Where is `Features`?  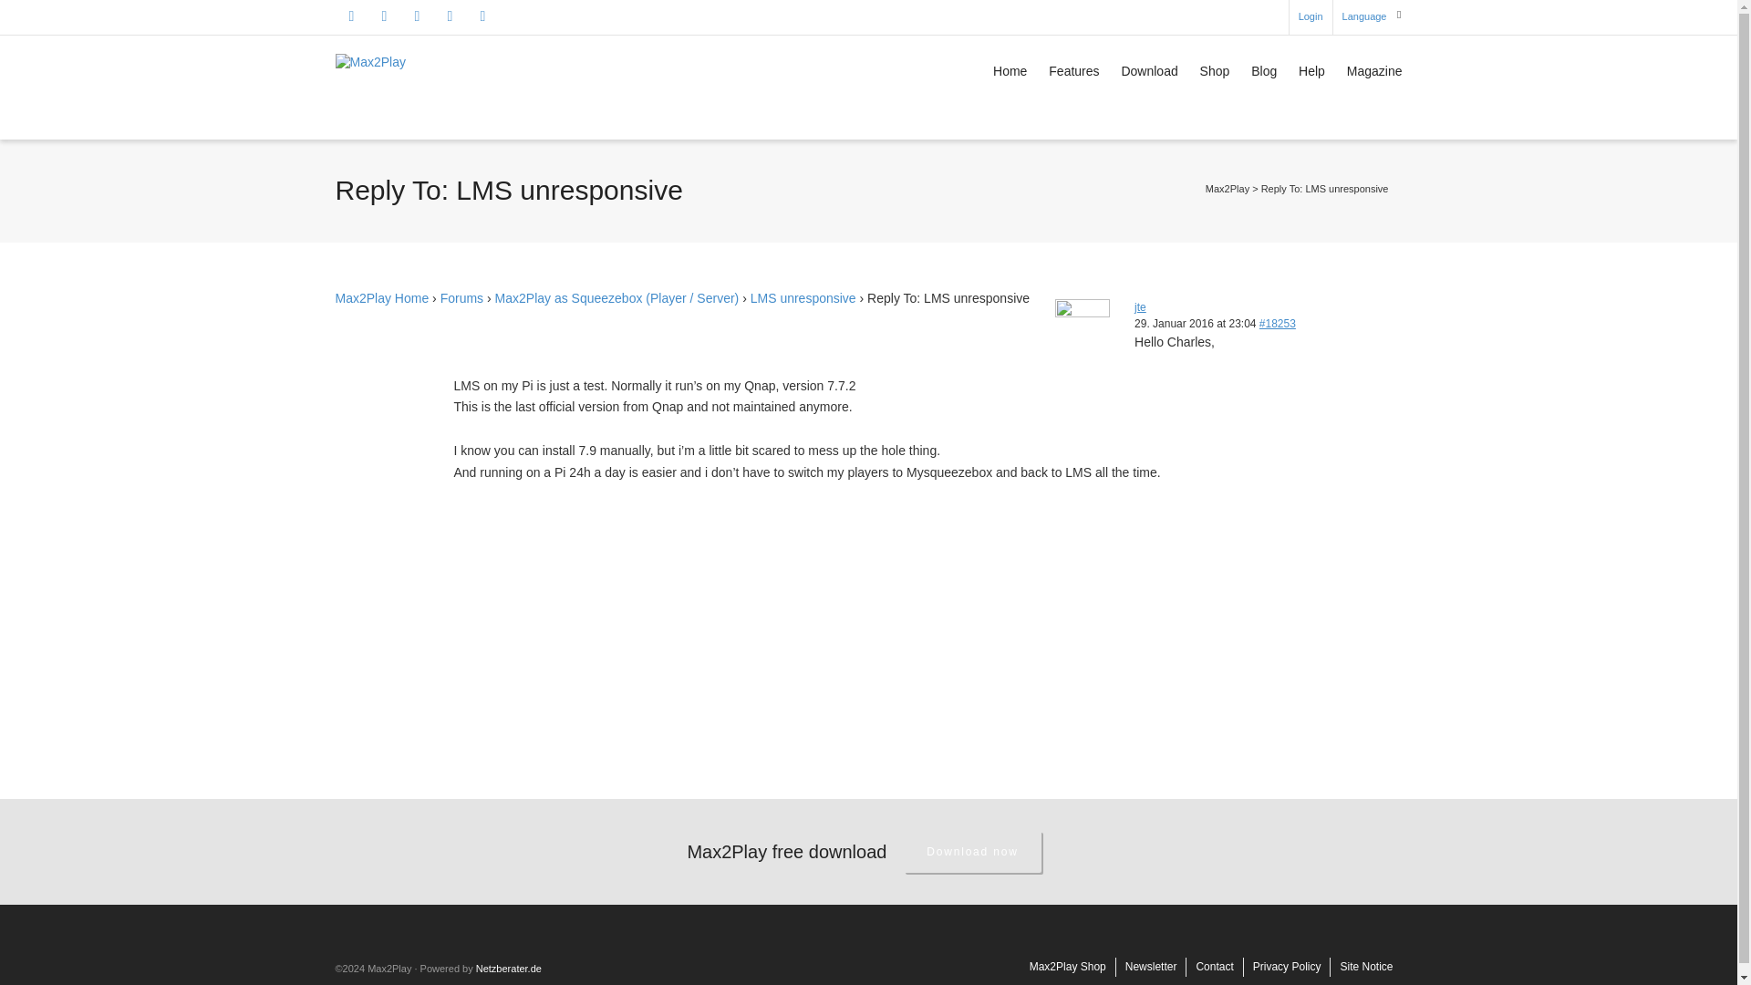 Features is located at coordinates (1074, 73).